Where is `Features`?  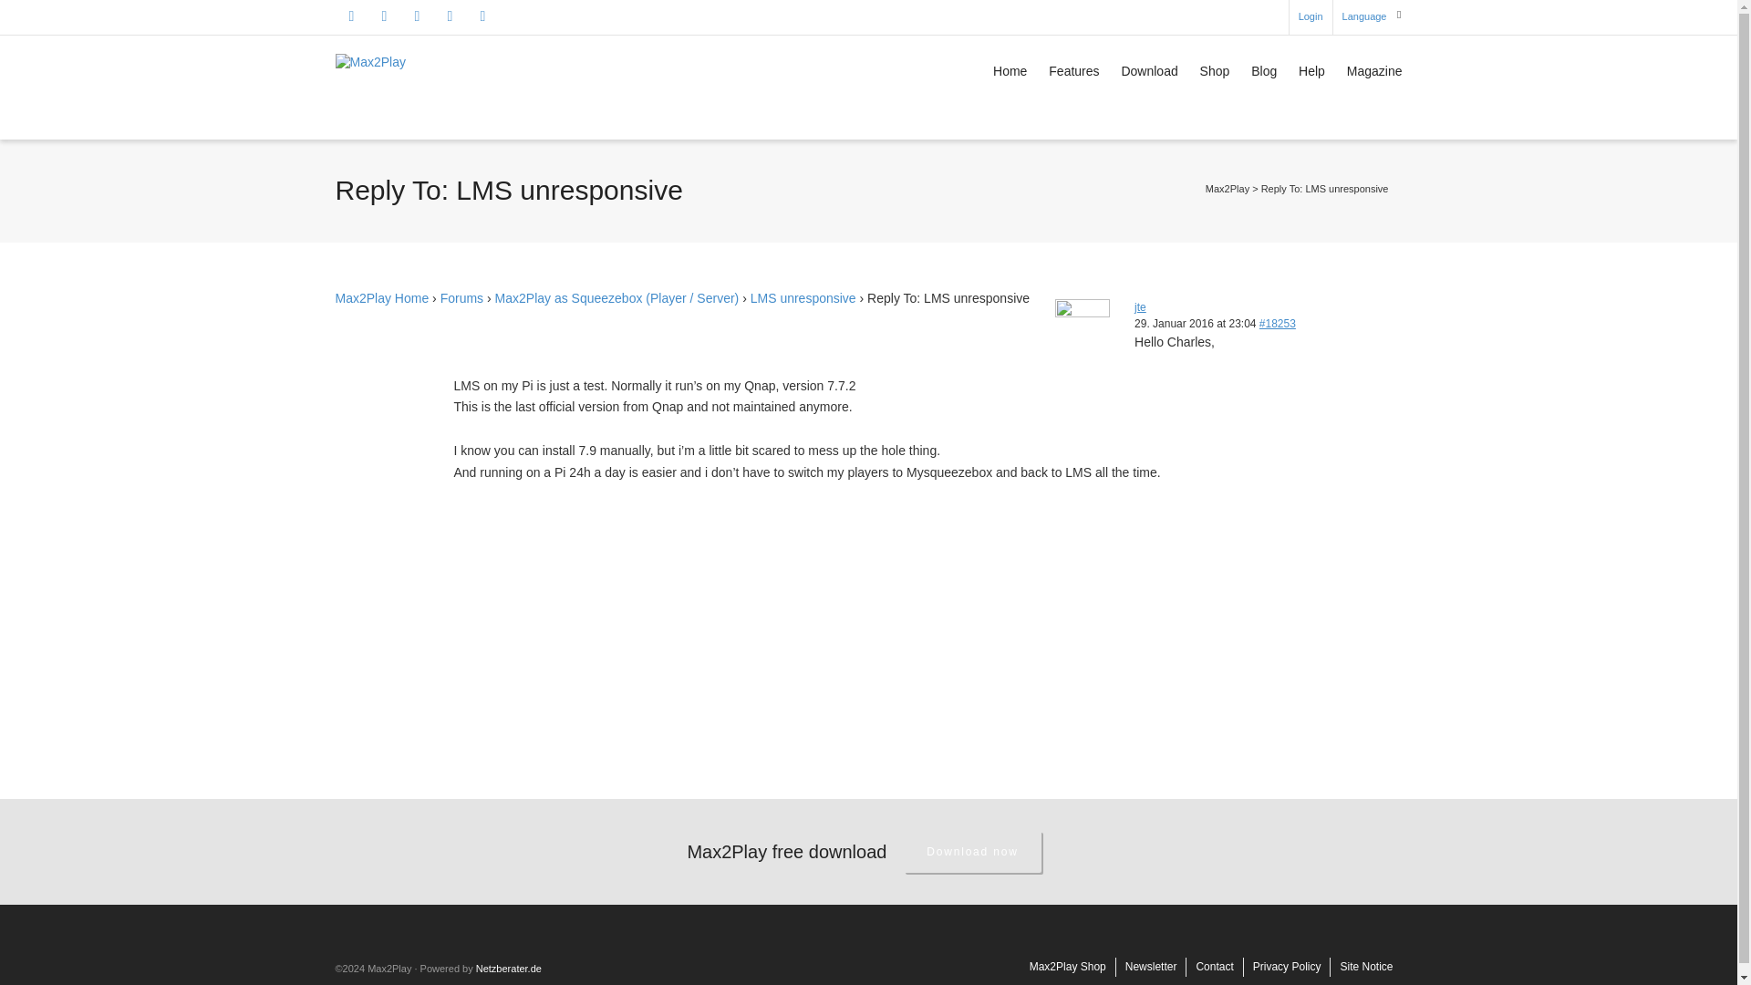 Features is located at coordinates (1074, 73).